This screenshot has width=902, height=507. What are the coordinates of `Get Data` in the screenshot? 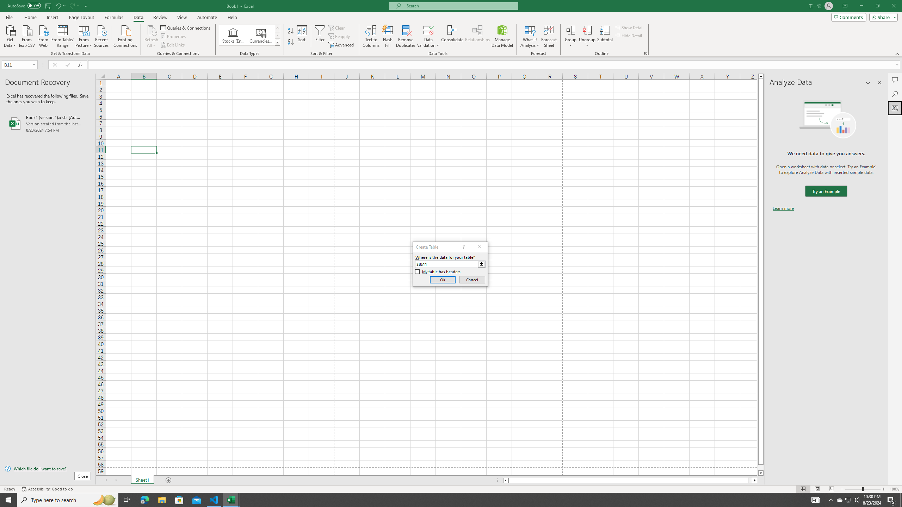 It's located at (10, 36).